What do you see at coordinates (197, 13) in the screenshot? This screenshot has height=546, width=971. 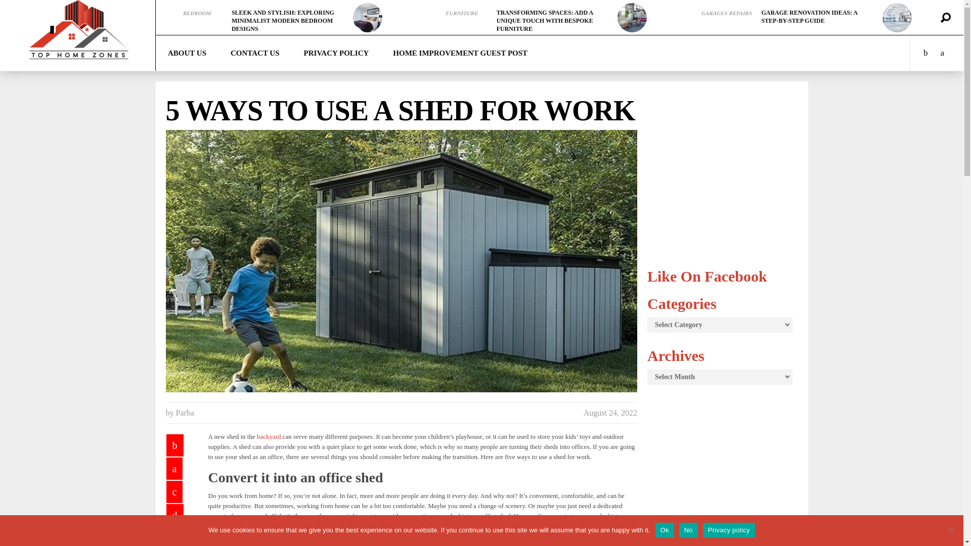 I see `Bedroom` at bounding box center [197, 13].